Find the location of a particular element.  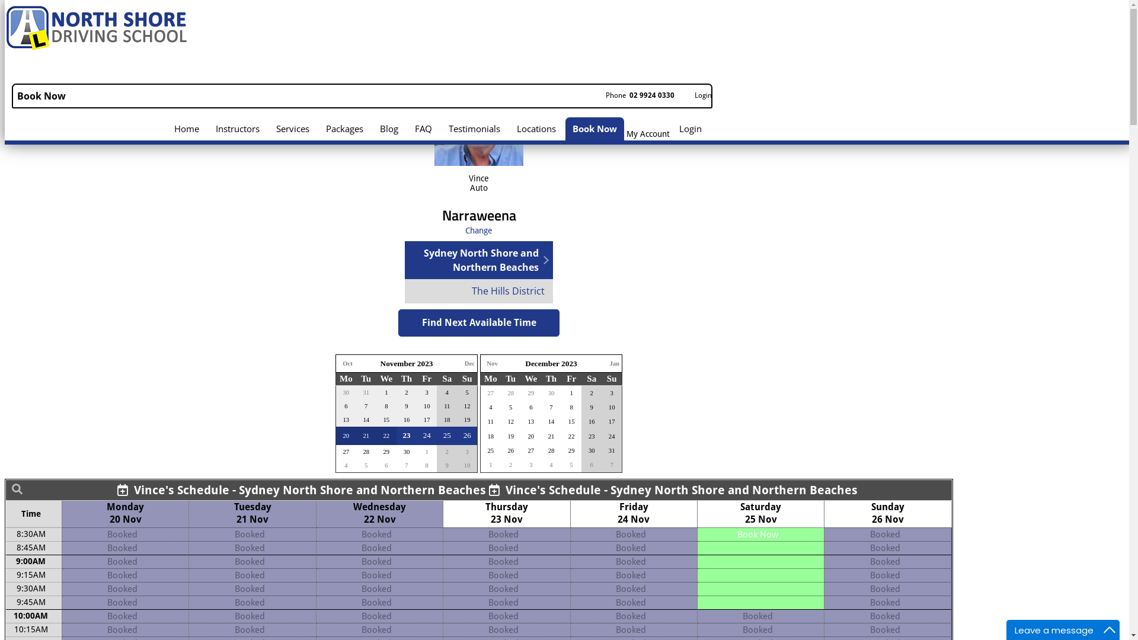

7 is located at coordinates (551, 408).